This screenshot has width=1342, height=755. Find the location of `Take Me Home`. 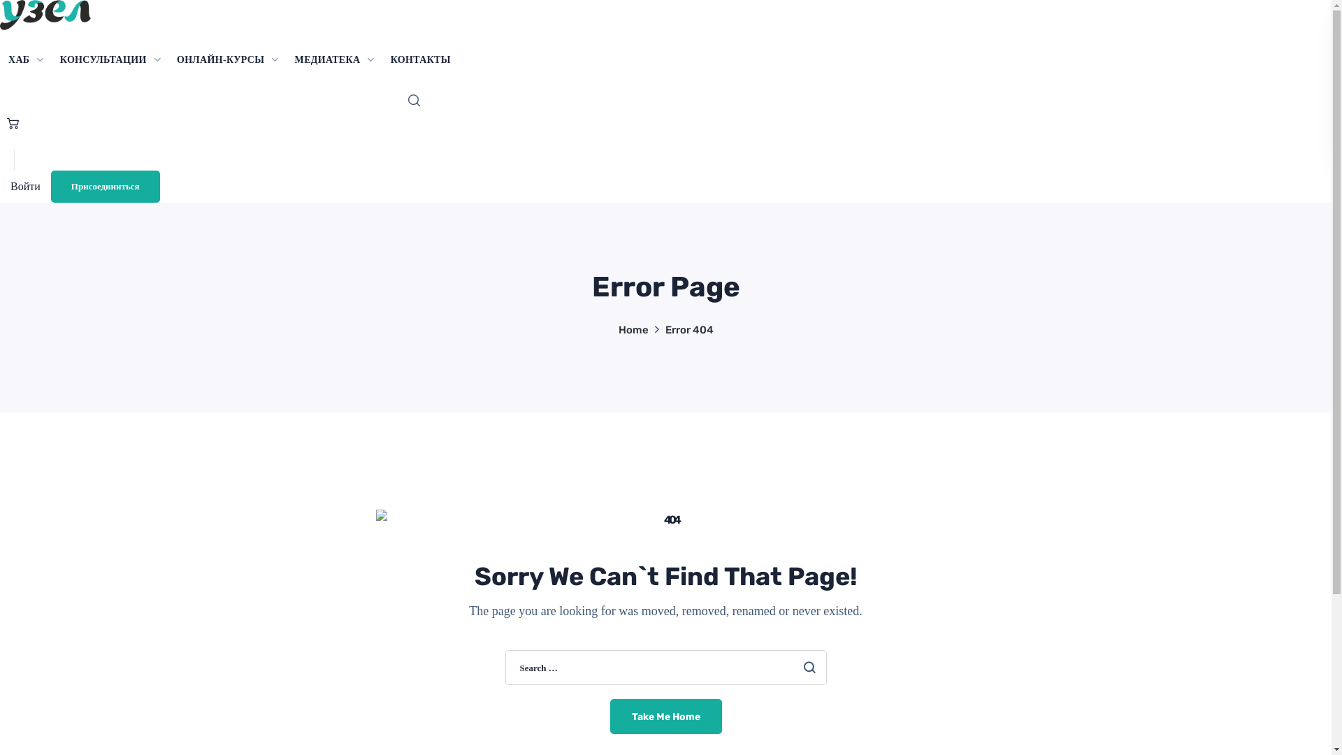

Take Me Home is located at coordinates (665, 717).